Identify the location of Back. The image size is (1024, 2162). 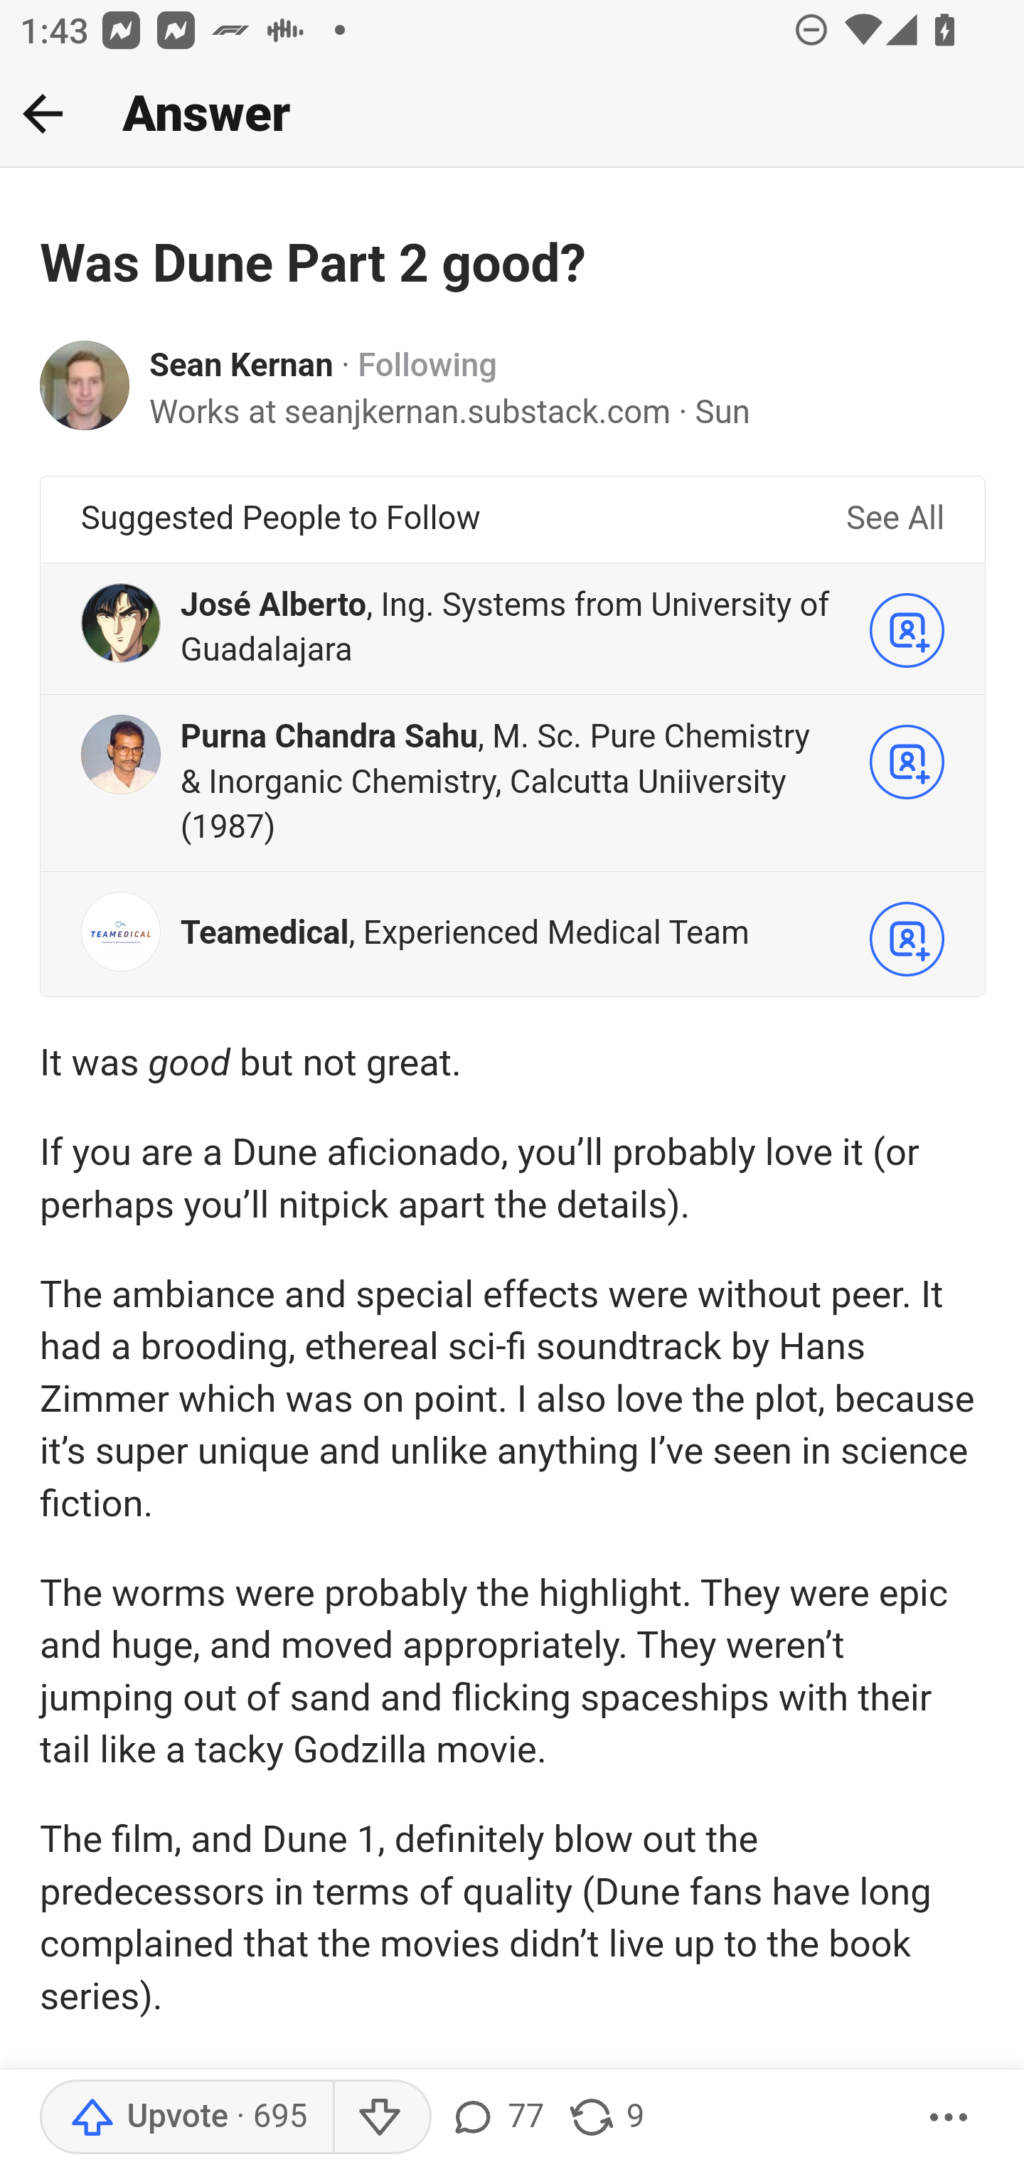
(43, 113).